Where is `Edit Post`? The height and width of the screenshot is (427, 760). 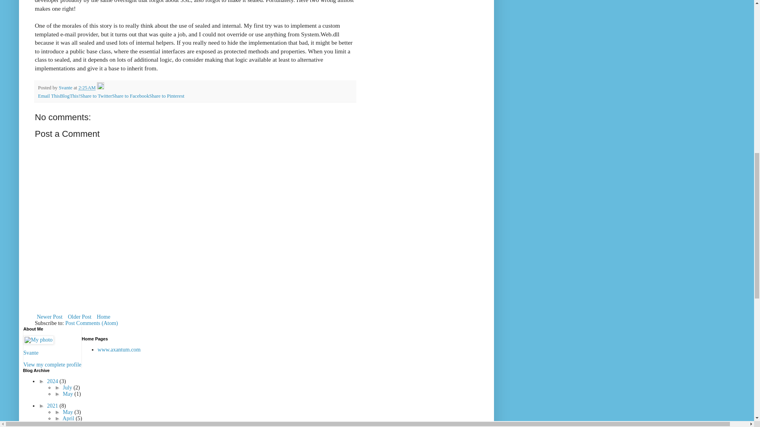
Edit Post is located at coordinates (101, 87).